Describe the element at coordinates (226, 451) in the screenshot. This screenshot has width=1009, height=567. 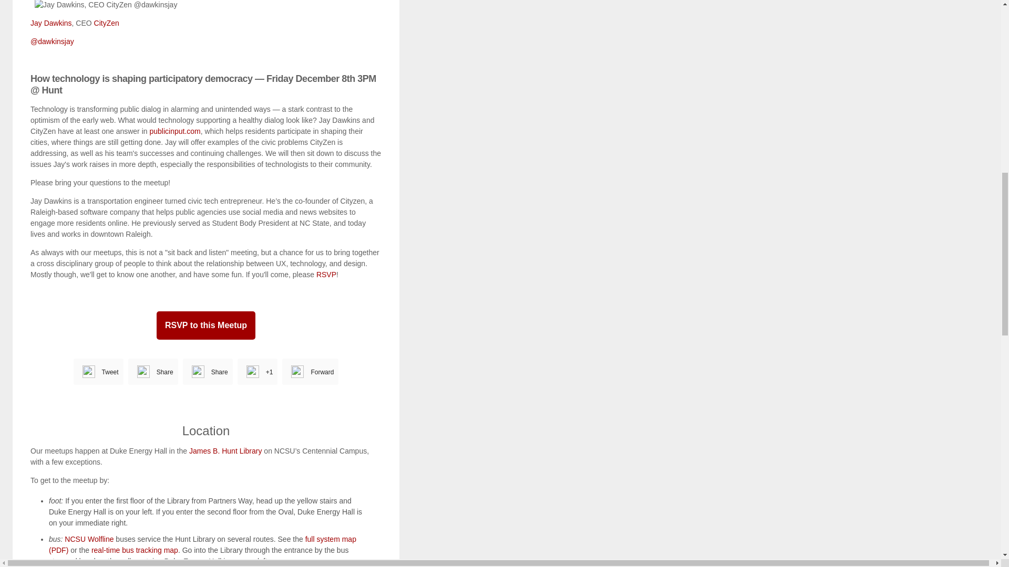
I see `James B. Hunt Library` at that location.